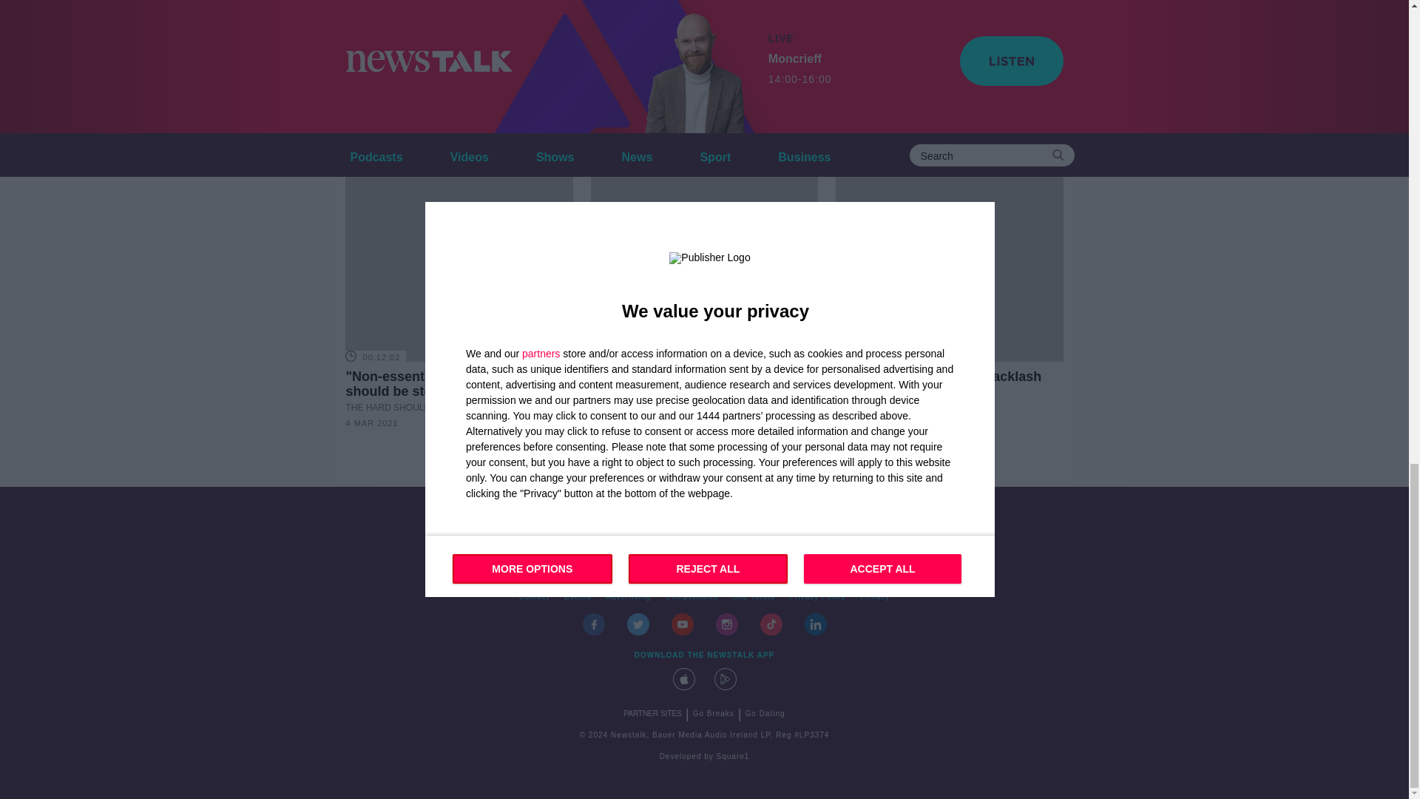 The width and height of the screenshot is (1420, 799). I want to click on Privacy Policy, so click(817, 596).